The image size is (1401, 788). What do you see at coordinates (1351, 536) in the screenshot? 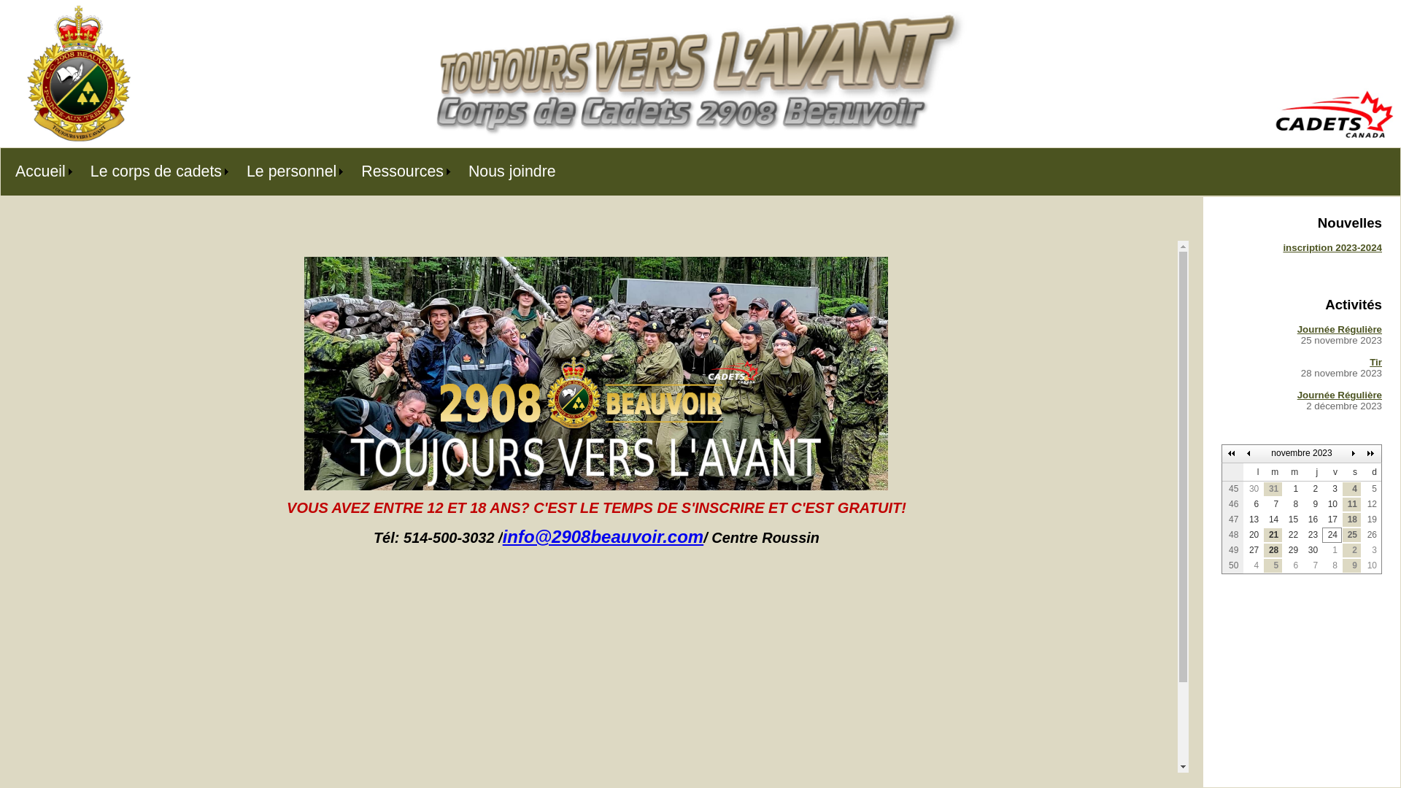
I see `25` at bounding box center [1351, 536].